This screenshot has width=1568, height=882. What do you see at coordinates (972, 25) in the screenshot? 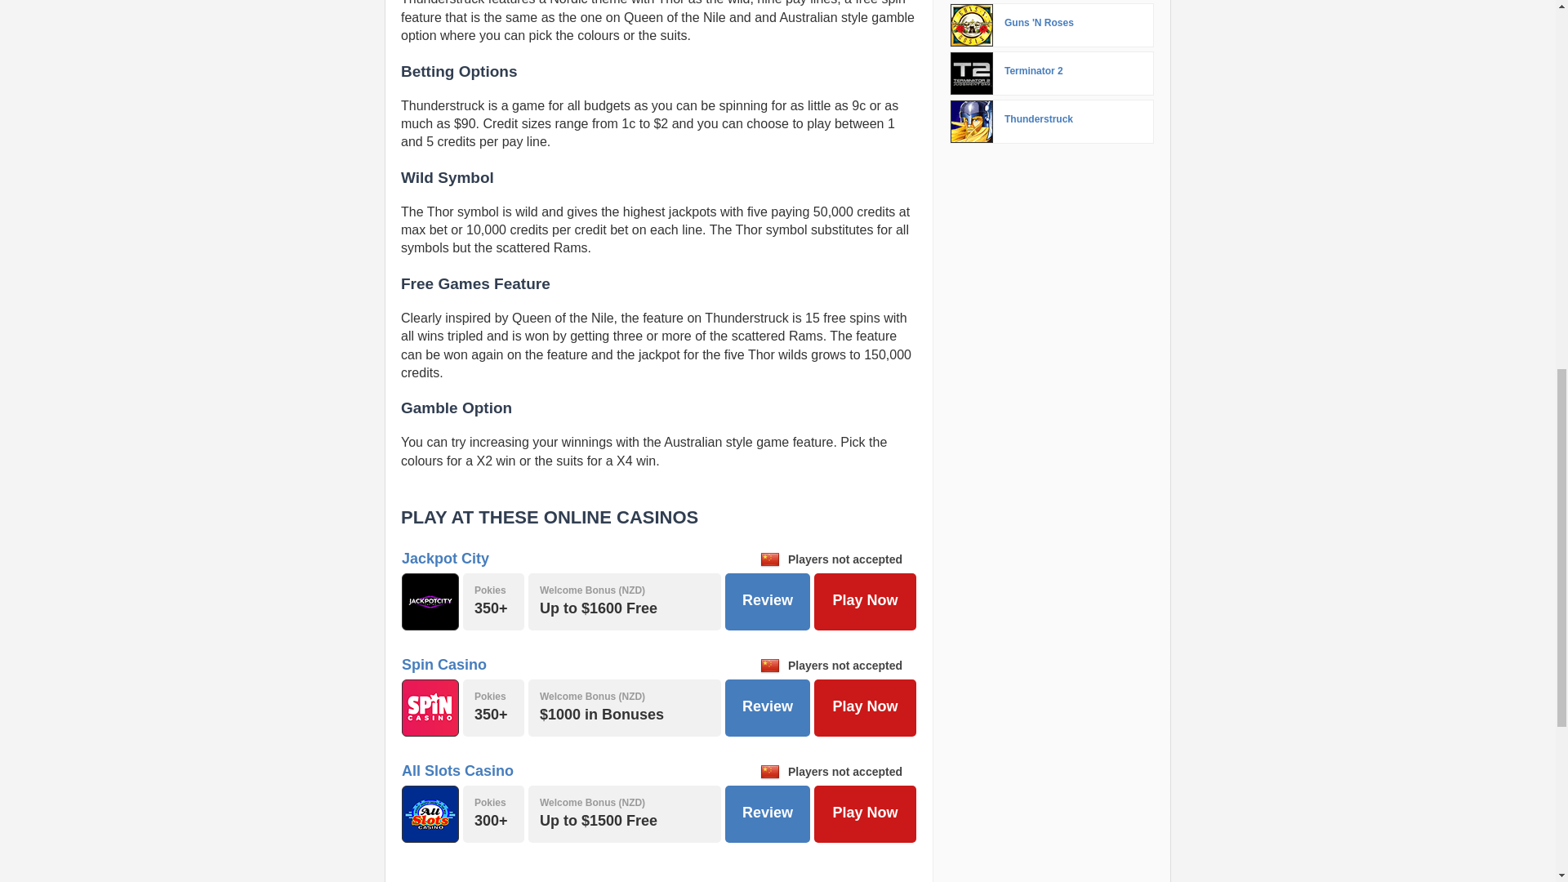
I see `Guns 'N Roses` at bounding box center [972, 25].